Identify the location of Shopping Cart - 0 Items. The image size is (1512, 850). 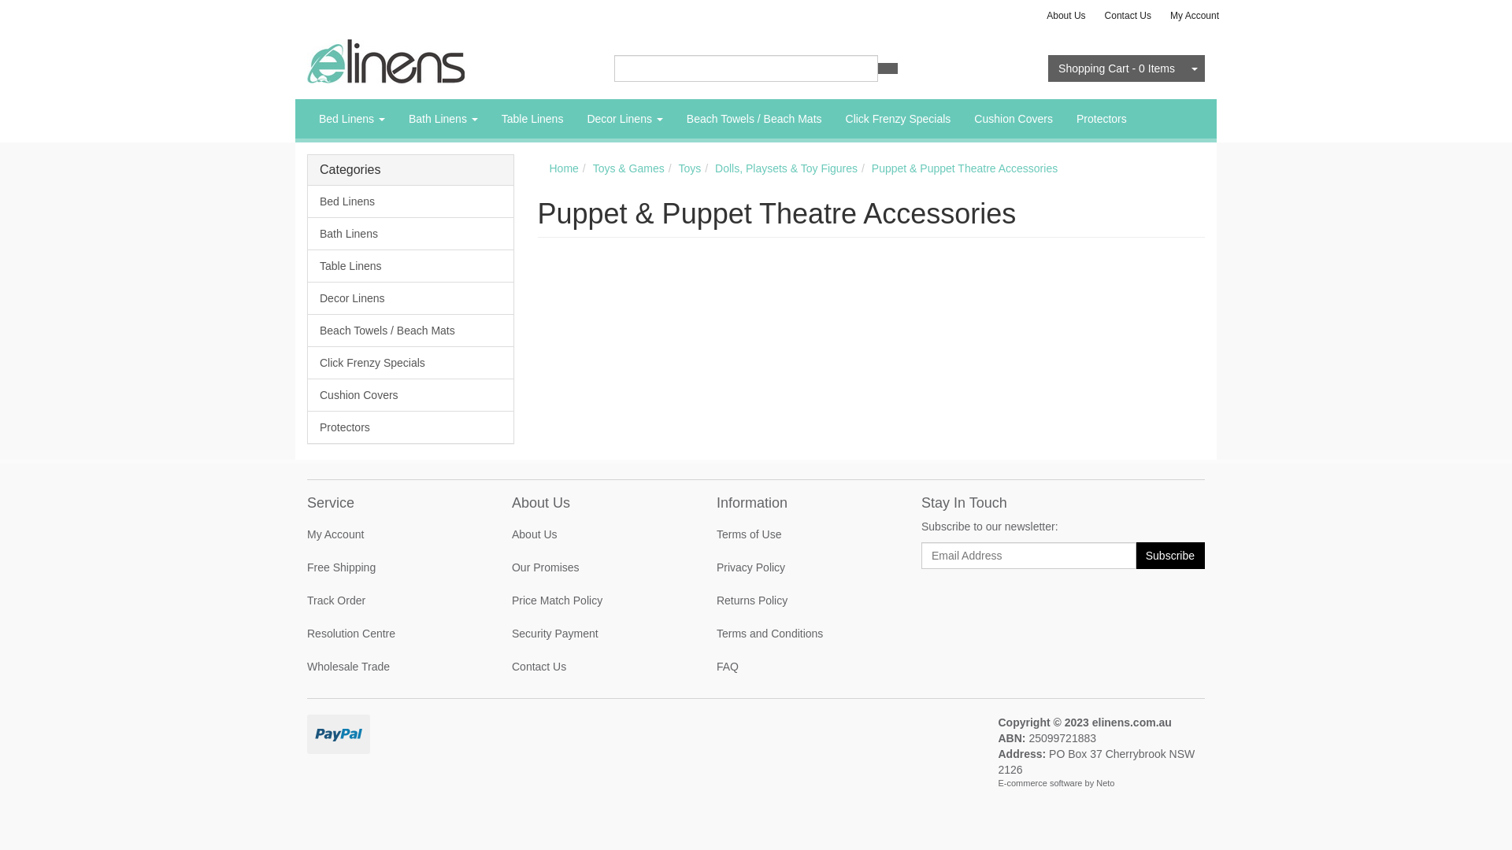
(1117, 68).